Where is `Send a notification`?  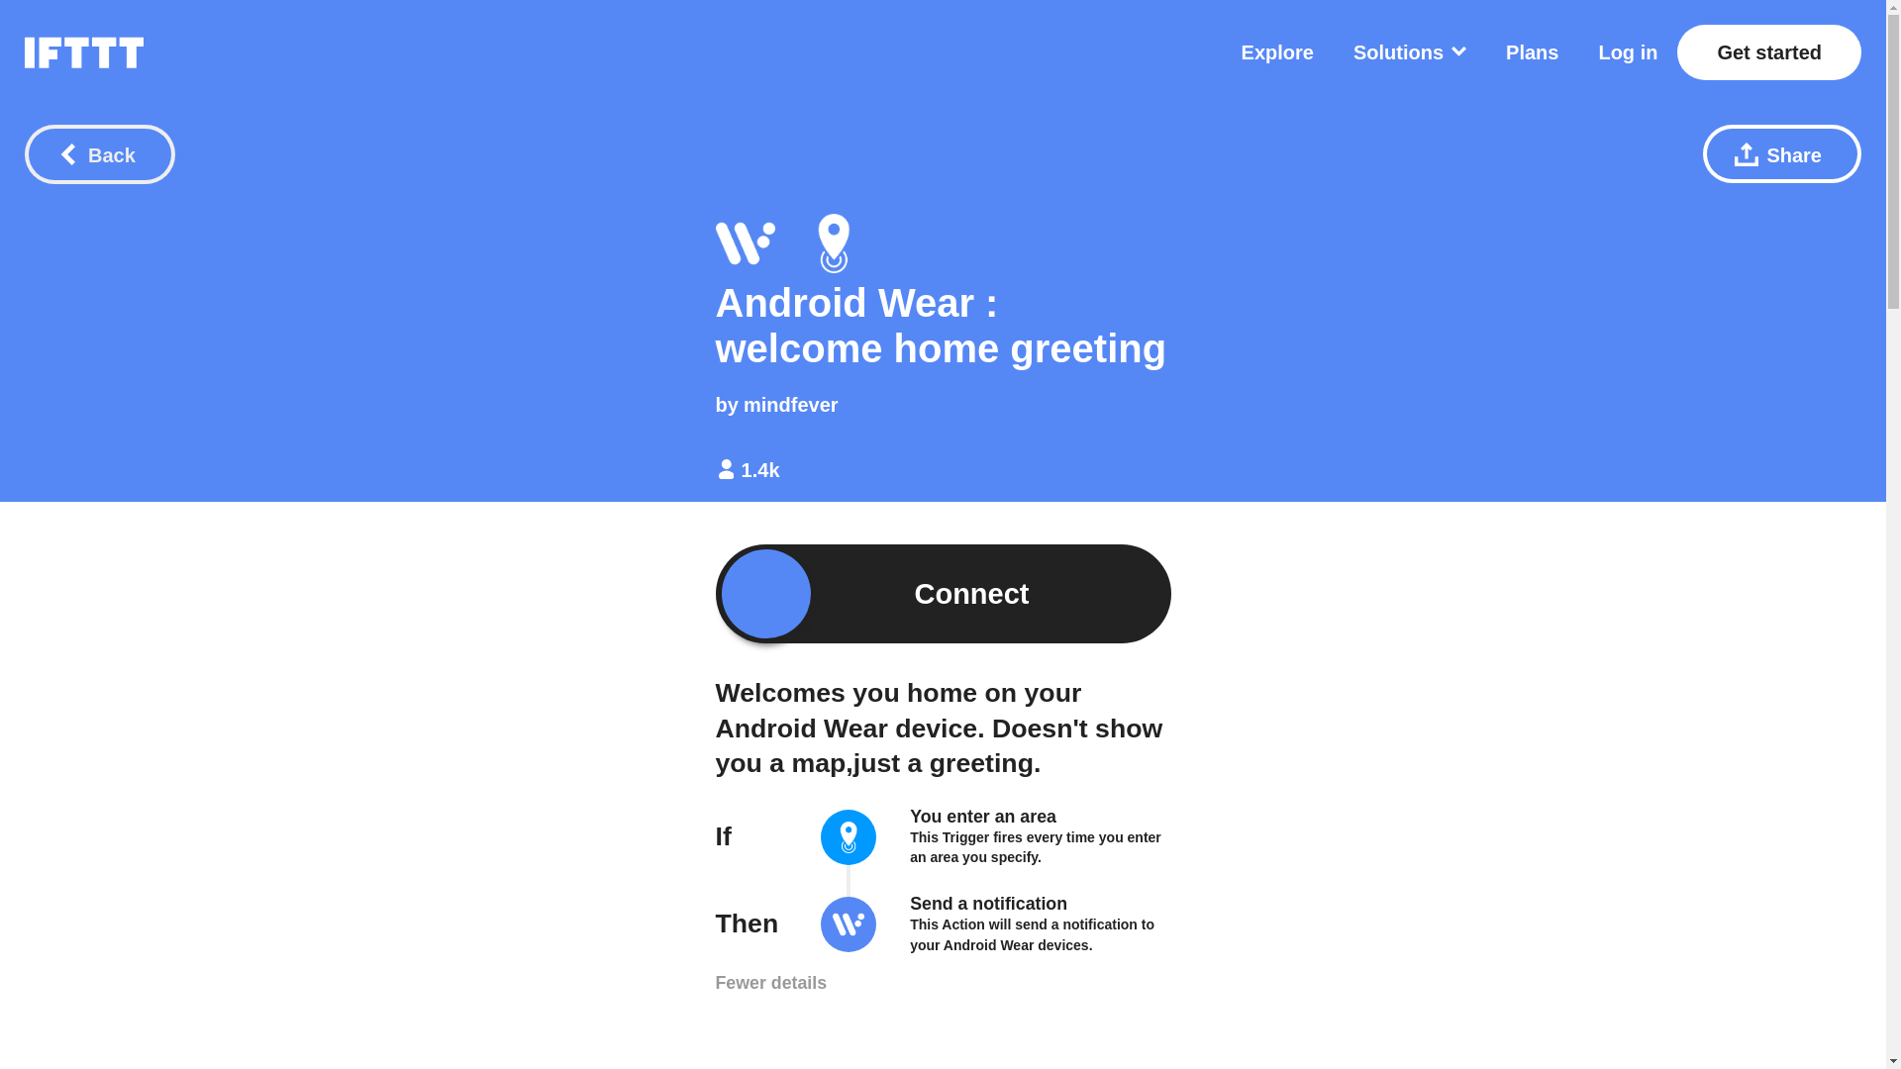
Send a notification is located at coordinates (988, 903).